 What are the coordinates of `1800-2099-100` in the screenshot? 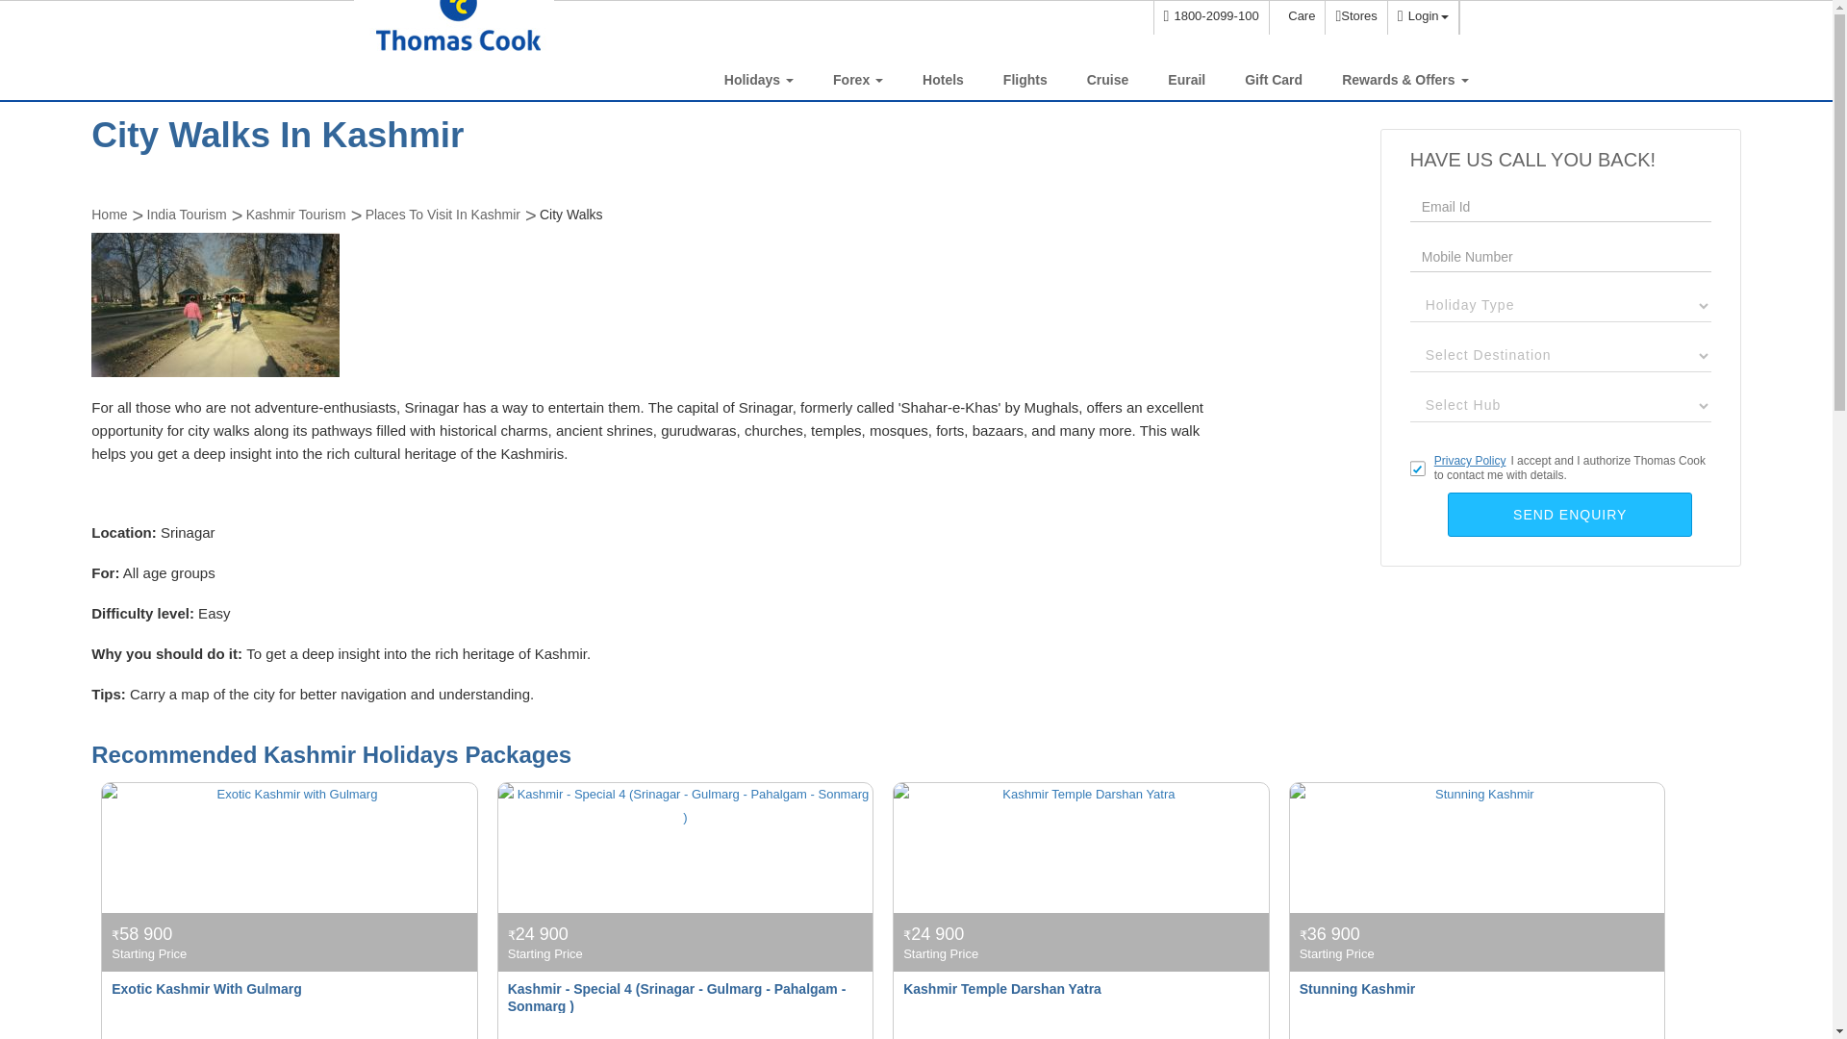 It's located at (1210, 17).